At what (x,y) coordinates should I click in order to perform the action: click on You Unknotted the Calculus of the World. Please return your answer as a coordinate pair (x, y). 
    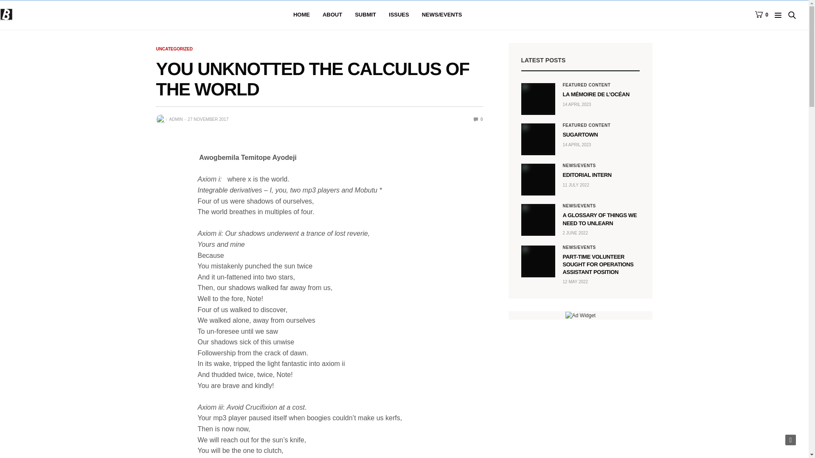
    Looking at the image, I should click on (478, 120).